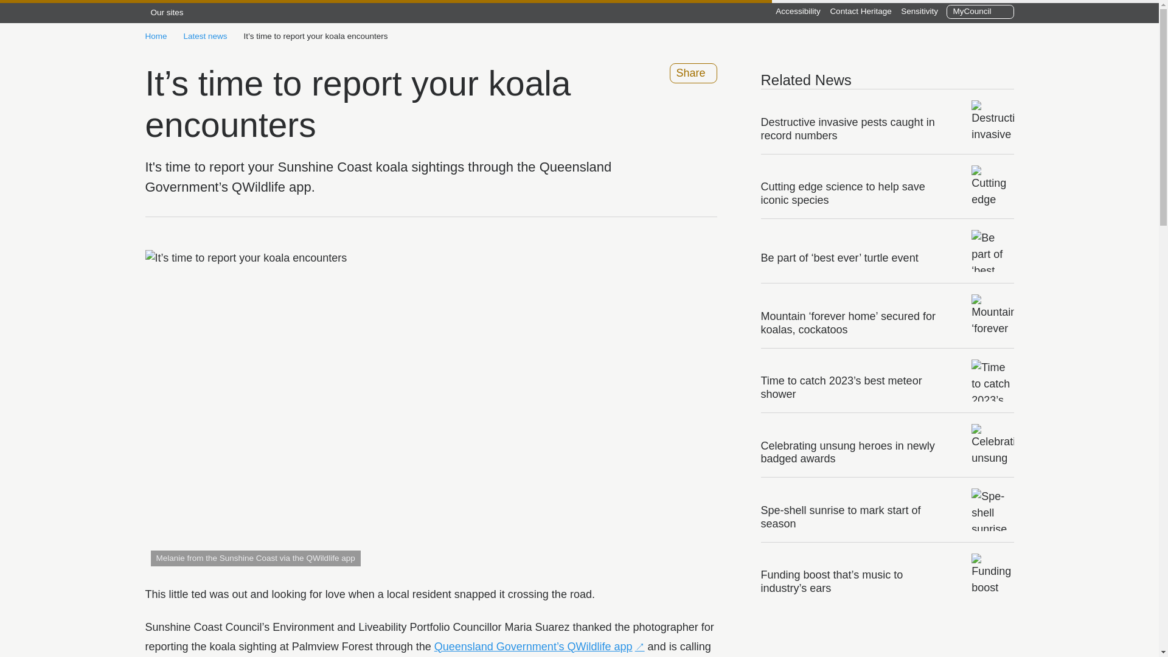  I want to click on MyCouncil, so click(979, 12).